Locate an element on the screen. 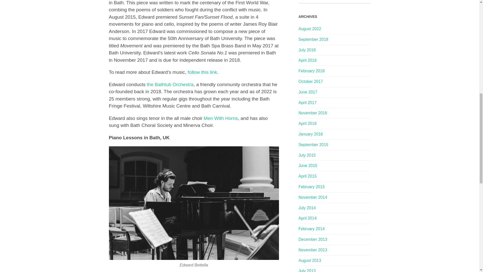 The image size is (483, 272). October 2017 is located at coordinates (310, 81).